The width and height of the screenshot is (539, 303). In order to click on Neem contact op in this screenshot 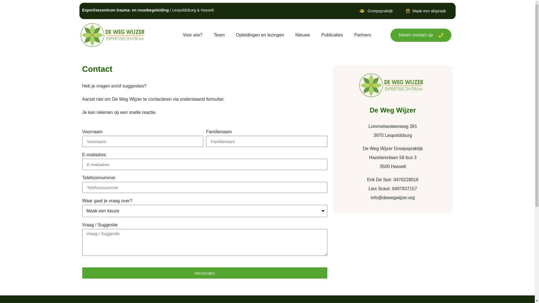, I will do `click(421, 35)`.